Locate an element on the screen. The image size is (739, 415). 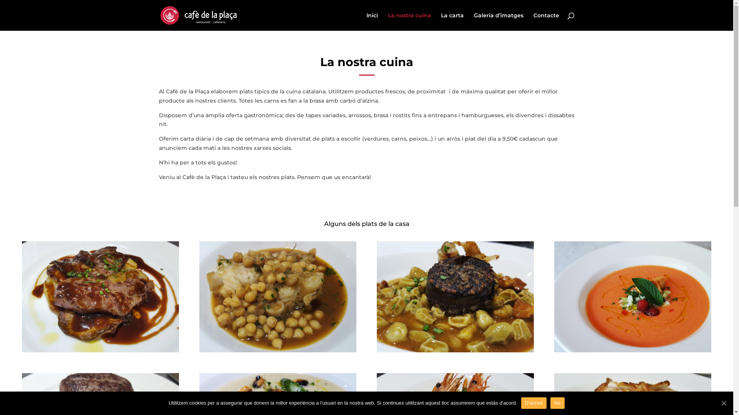
Inici is located at coordinates (372, 22).